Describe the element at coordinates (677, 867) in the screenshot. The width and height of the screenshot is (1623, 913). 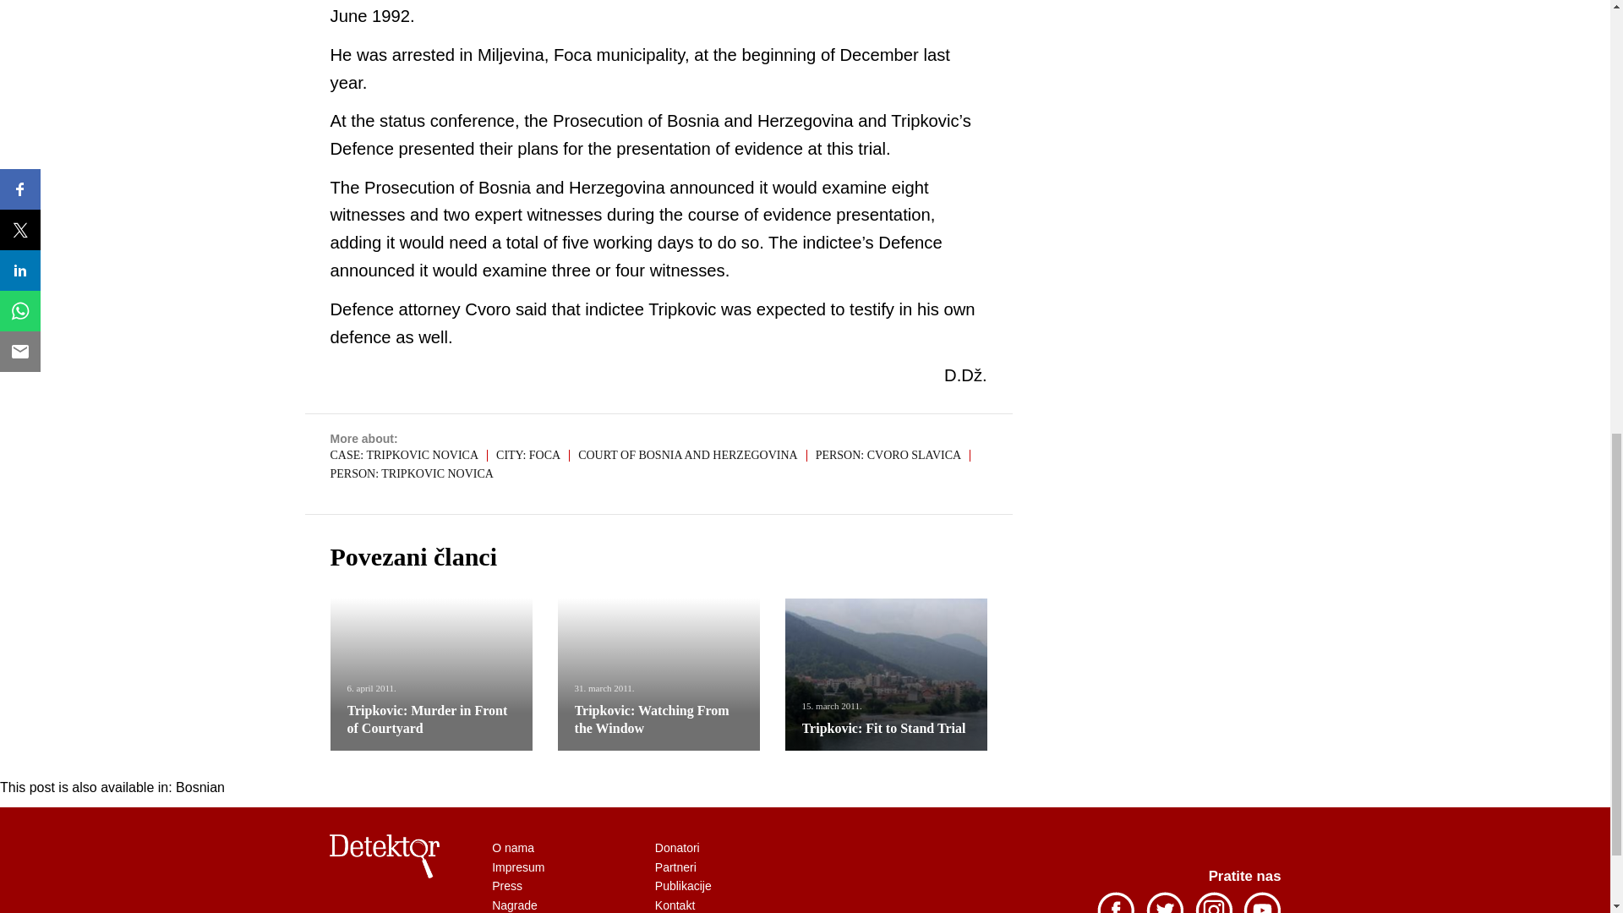
I see `Partneri ` at that location.